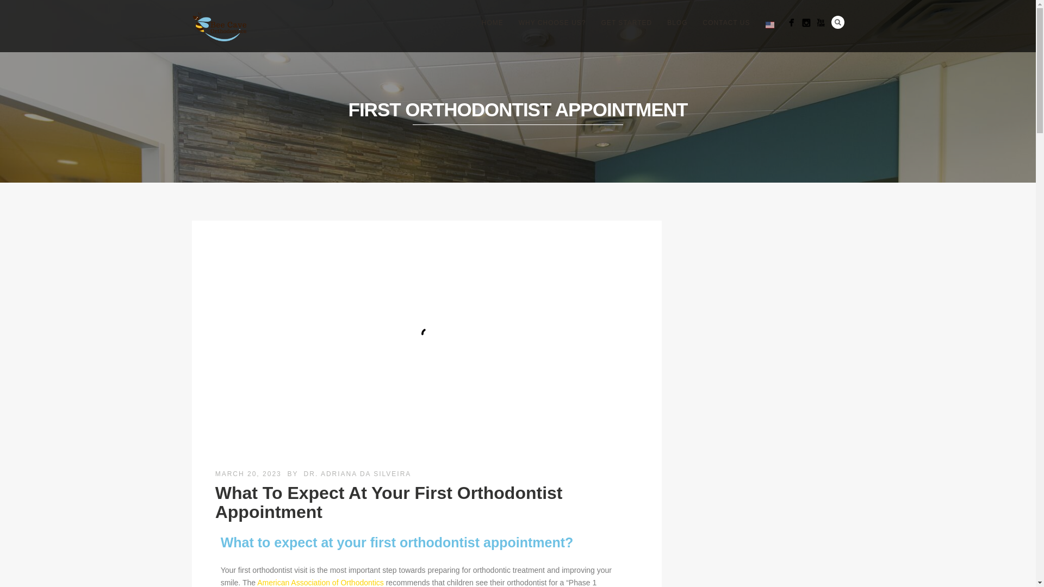 This screenshot has height=587, width=1044. Describe the element at coordinates (806, 23) in the screenshot. I see `Instagram` at that location.